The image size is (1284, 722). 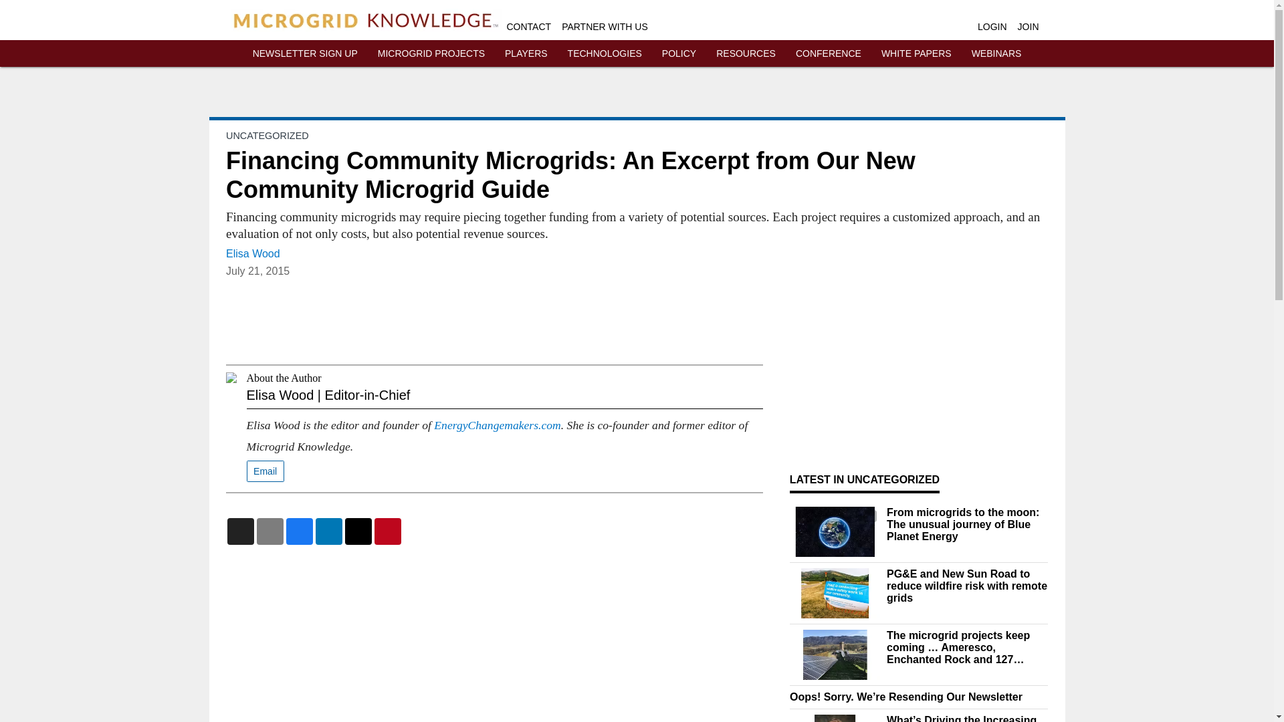 I want to click on CONFERENCE, so click(x=829, y=53).